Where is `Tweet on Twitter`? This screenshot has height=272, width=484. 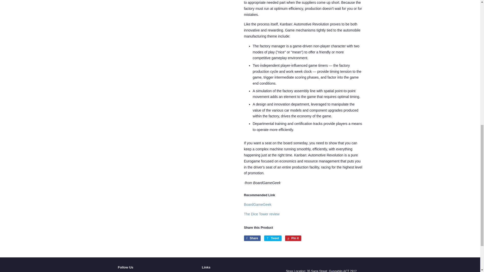
Tweet on Twitter is located at coordinates (273, 238).